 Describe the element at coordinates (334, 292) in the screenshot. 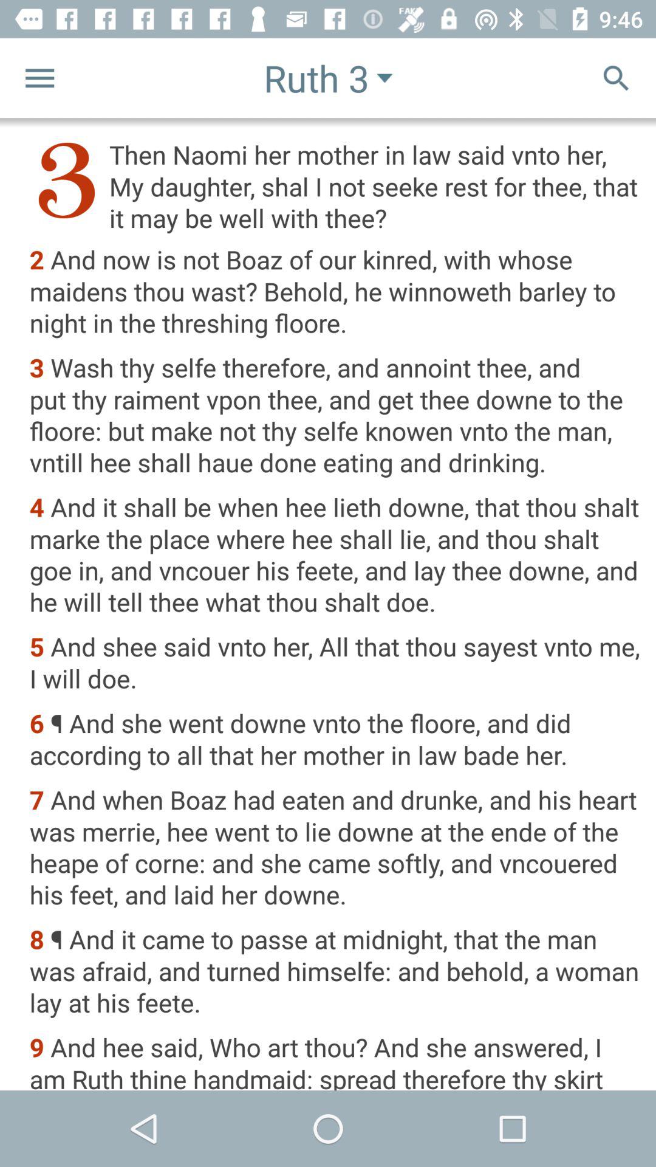

I see `press icon above the 3 wash thy item` at that location.